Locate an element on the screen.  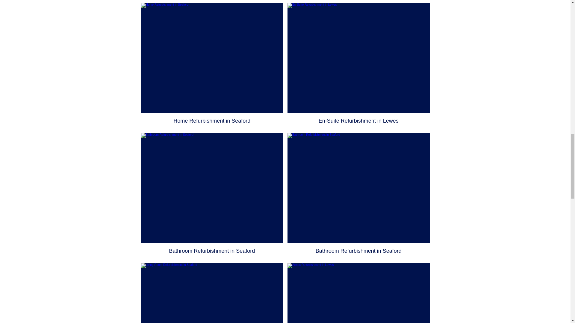
Bathroom Refurbishment in Seaford is located at coordinates (358, 196).